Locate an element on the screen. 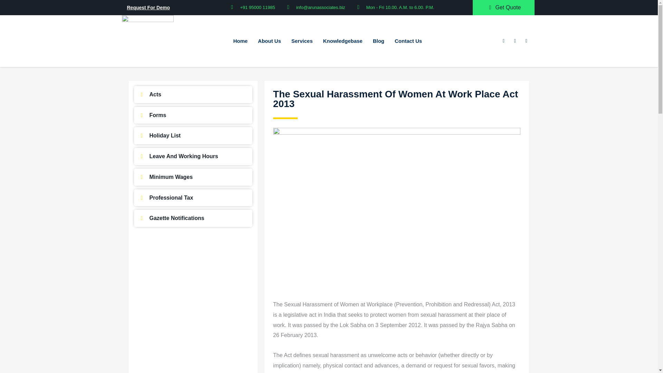 The height and width of the screenshot is (373, 663). Services is located at coordinates (302, 41).